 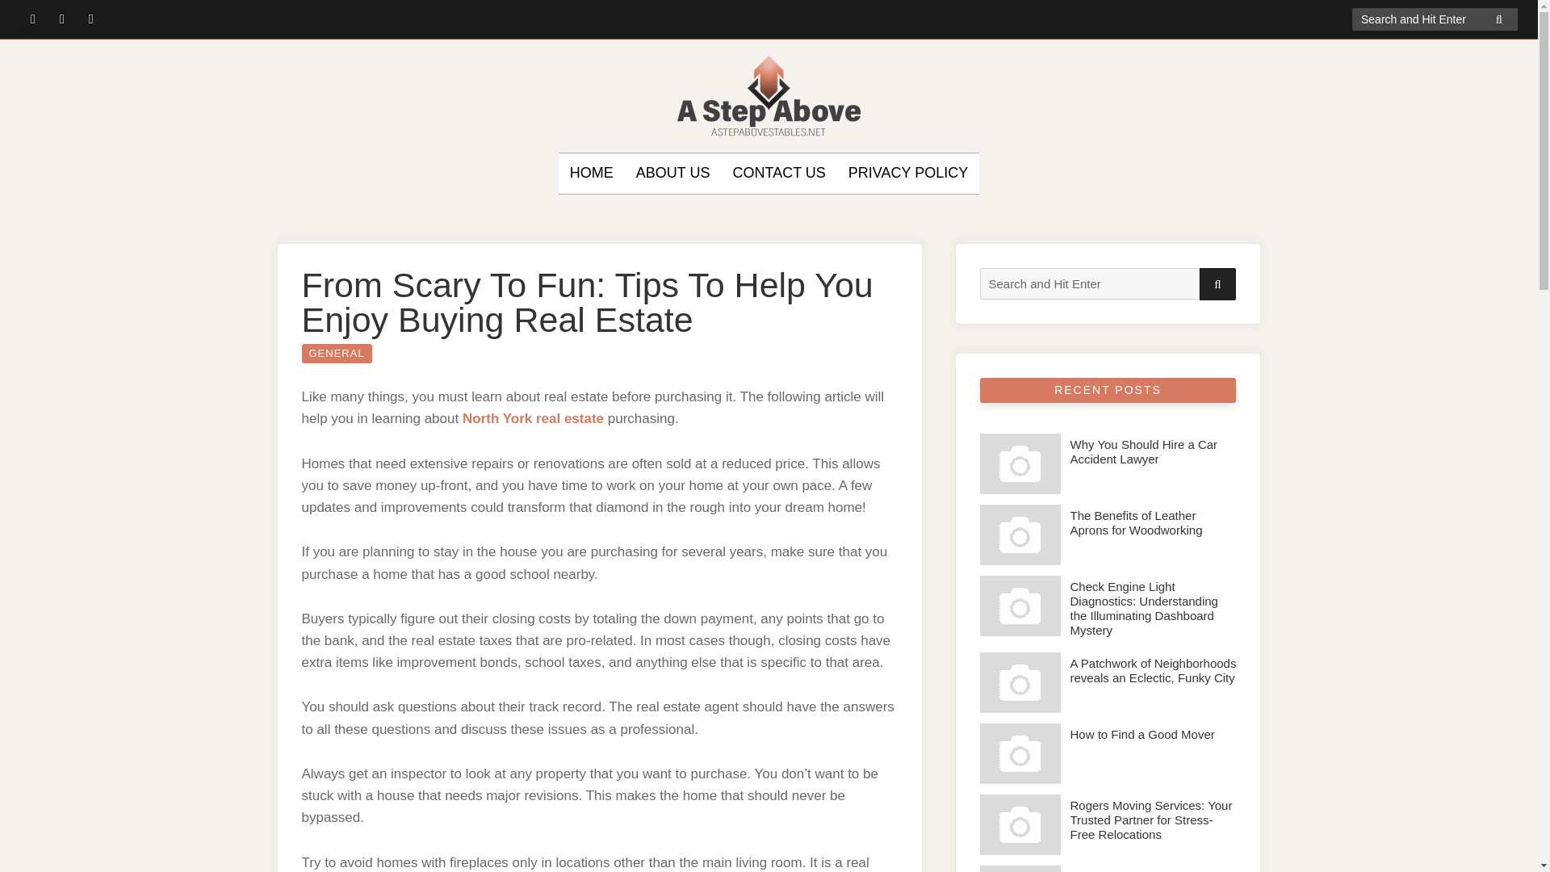 I want to click on Why You Should Hire a Car Accident Lawyer, so click(x=1145, y=451).